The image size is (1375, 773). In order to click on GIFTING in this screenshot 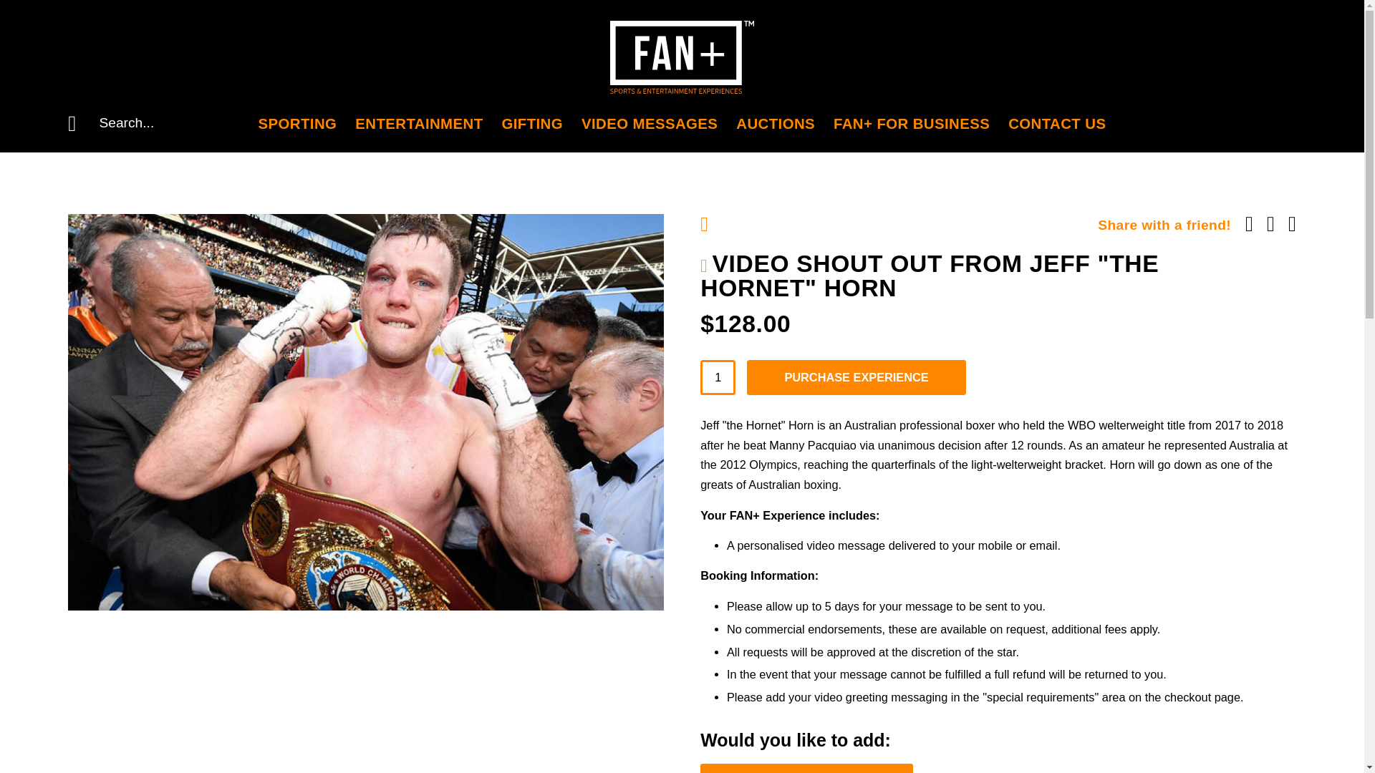, I will do `click(531, 123)`.